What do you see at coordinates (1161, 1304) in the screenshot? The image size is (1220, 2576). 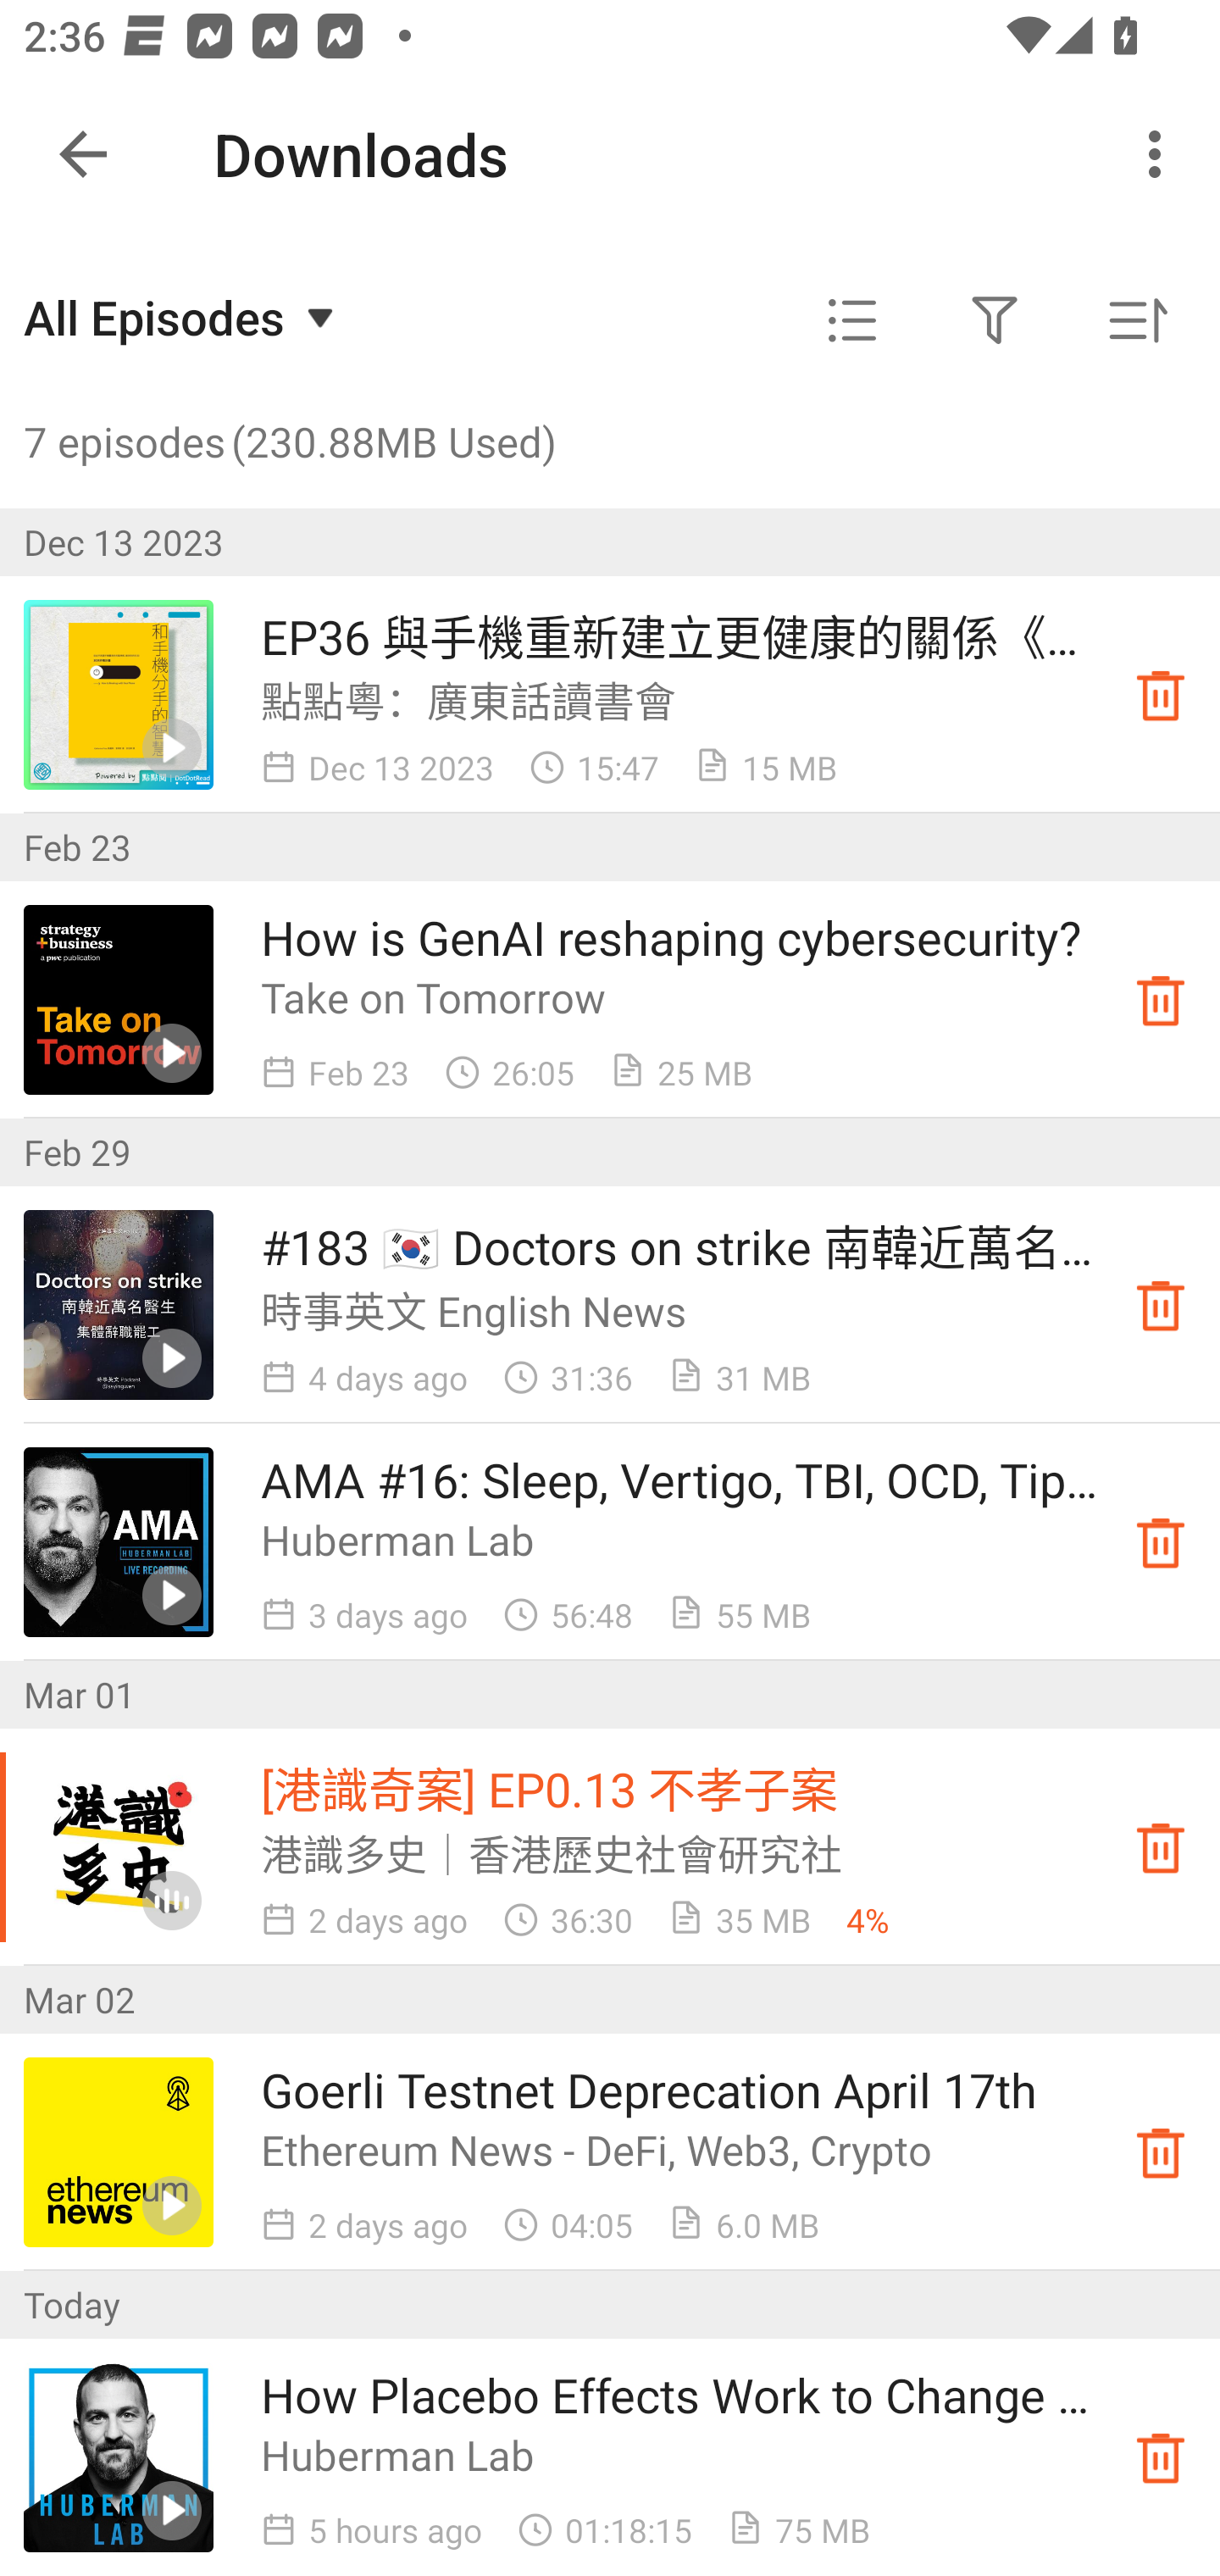 I see `Downloaded` at bounding box center [1161, 1304].